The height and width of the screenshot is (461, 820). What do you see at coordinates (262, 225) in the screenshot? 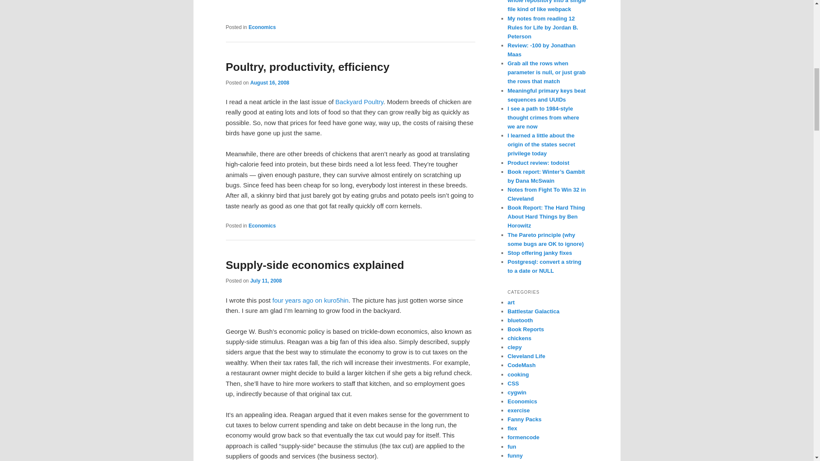
I see `Economics` at bounding box center [262, 225].